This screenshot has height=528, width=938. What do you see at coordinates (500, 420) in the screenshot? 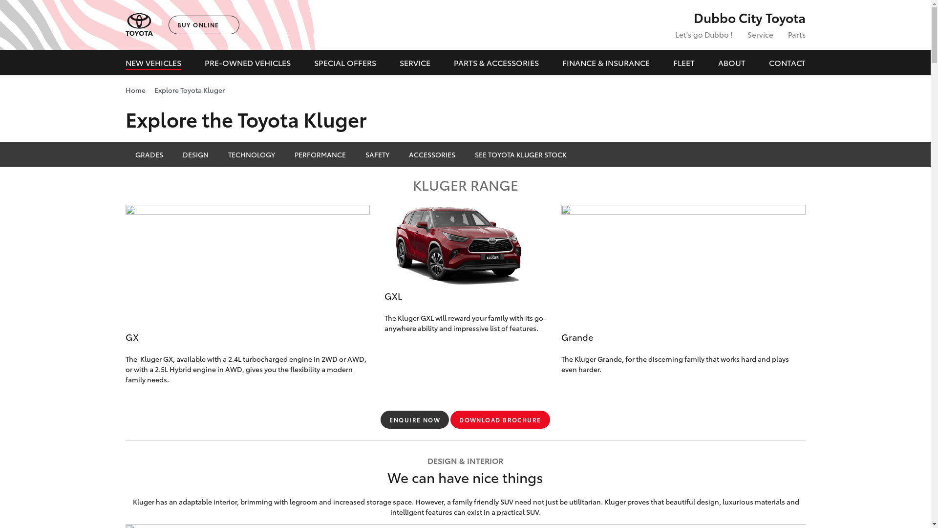
I see `DOWNLOAD BROCHURE` at bounding box center [500, 420].